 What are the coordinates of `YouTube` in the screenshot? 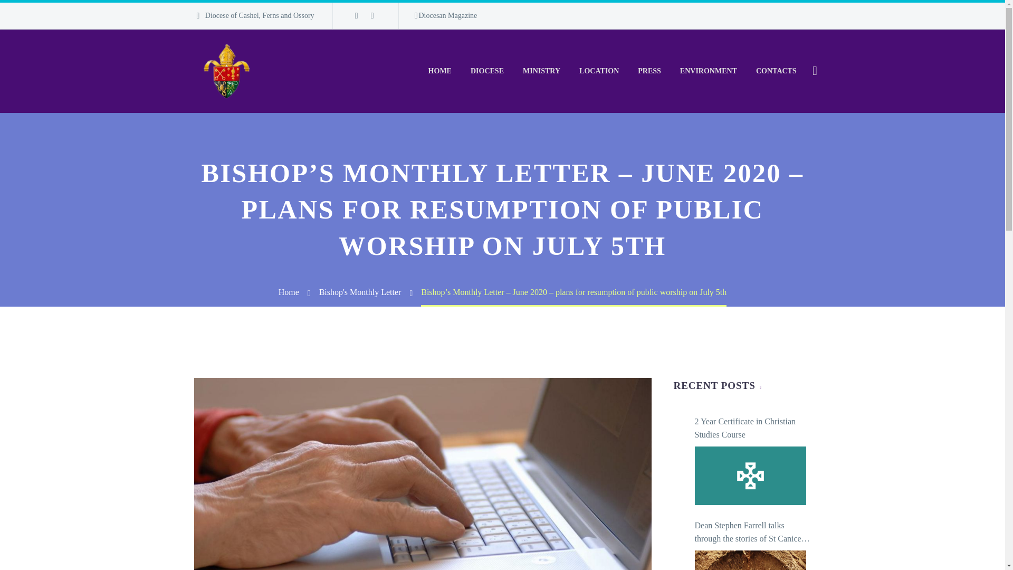 It's located at (372, 15).